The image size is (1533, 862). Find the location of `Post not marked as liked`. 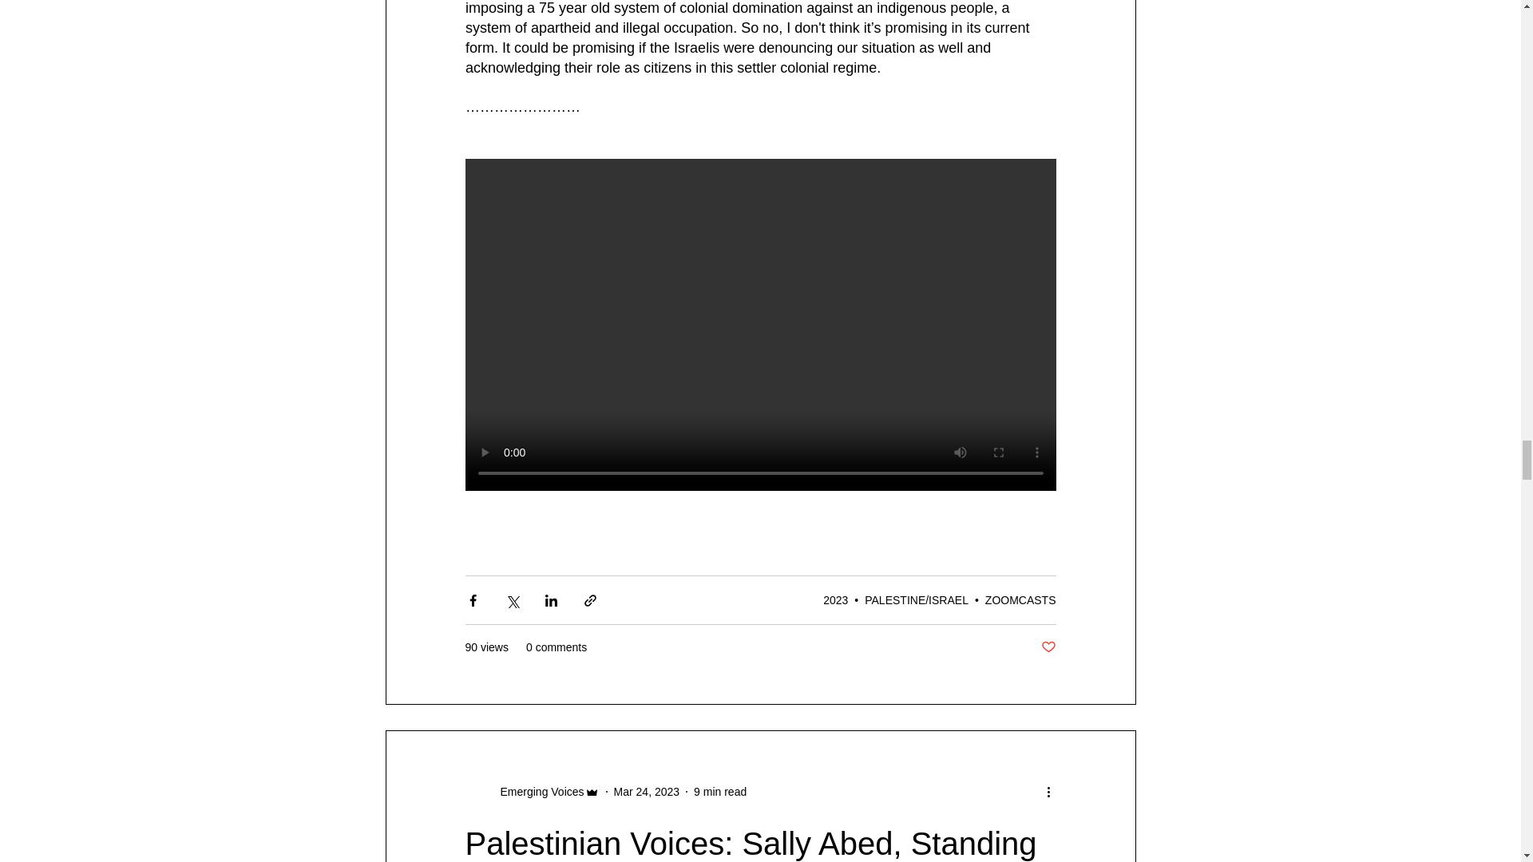

Post not marked as liked is located at coordinates (1048, 647).